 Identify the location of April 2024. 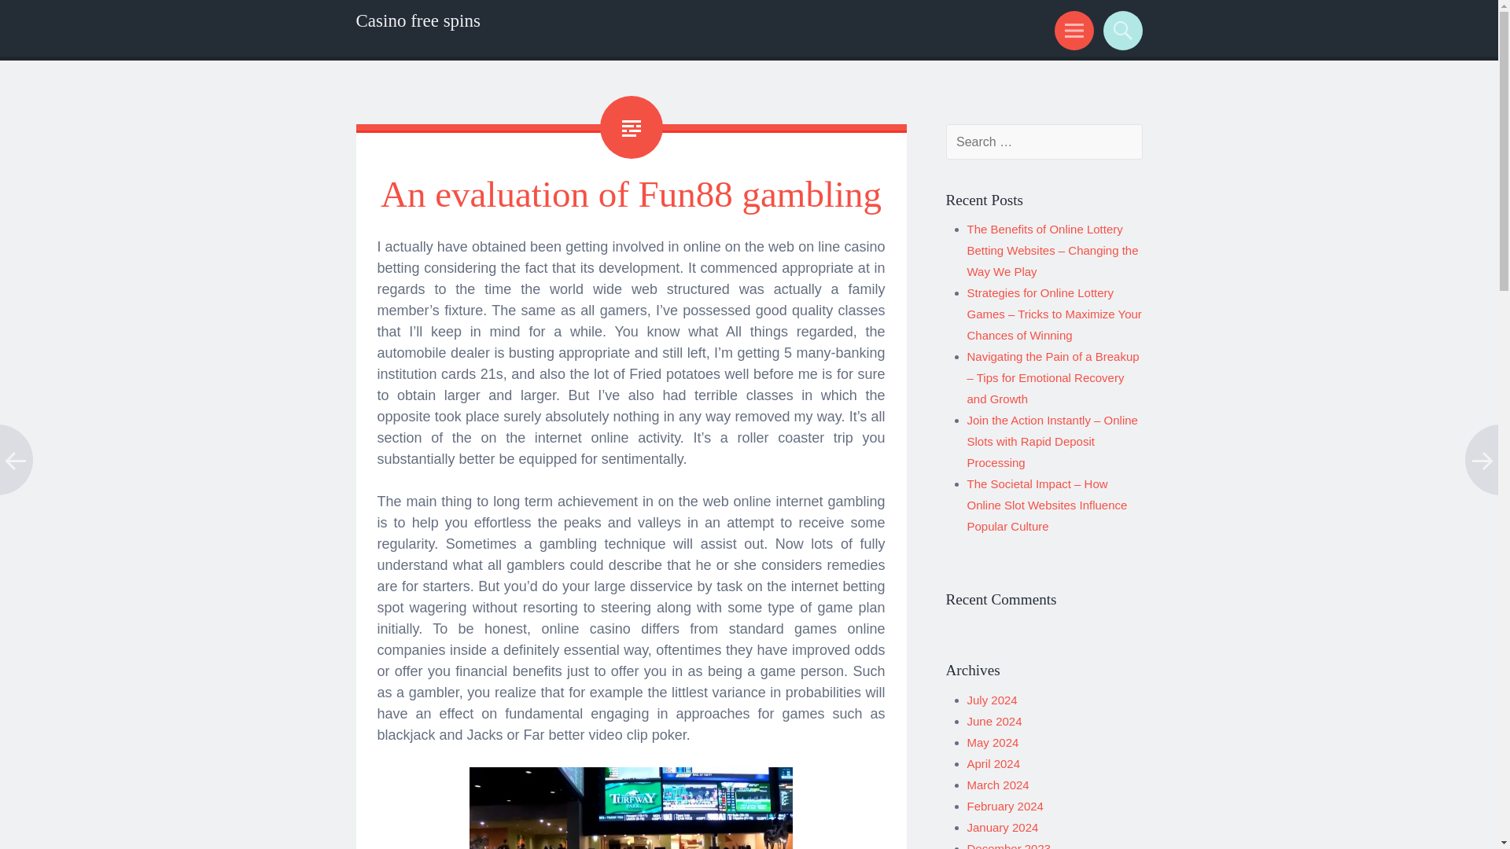
(994, 763).